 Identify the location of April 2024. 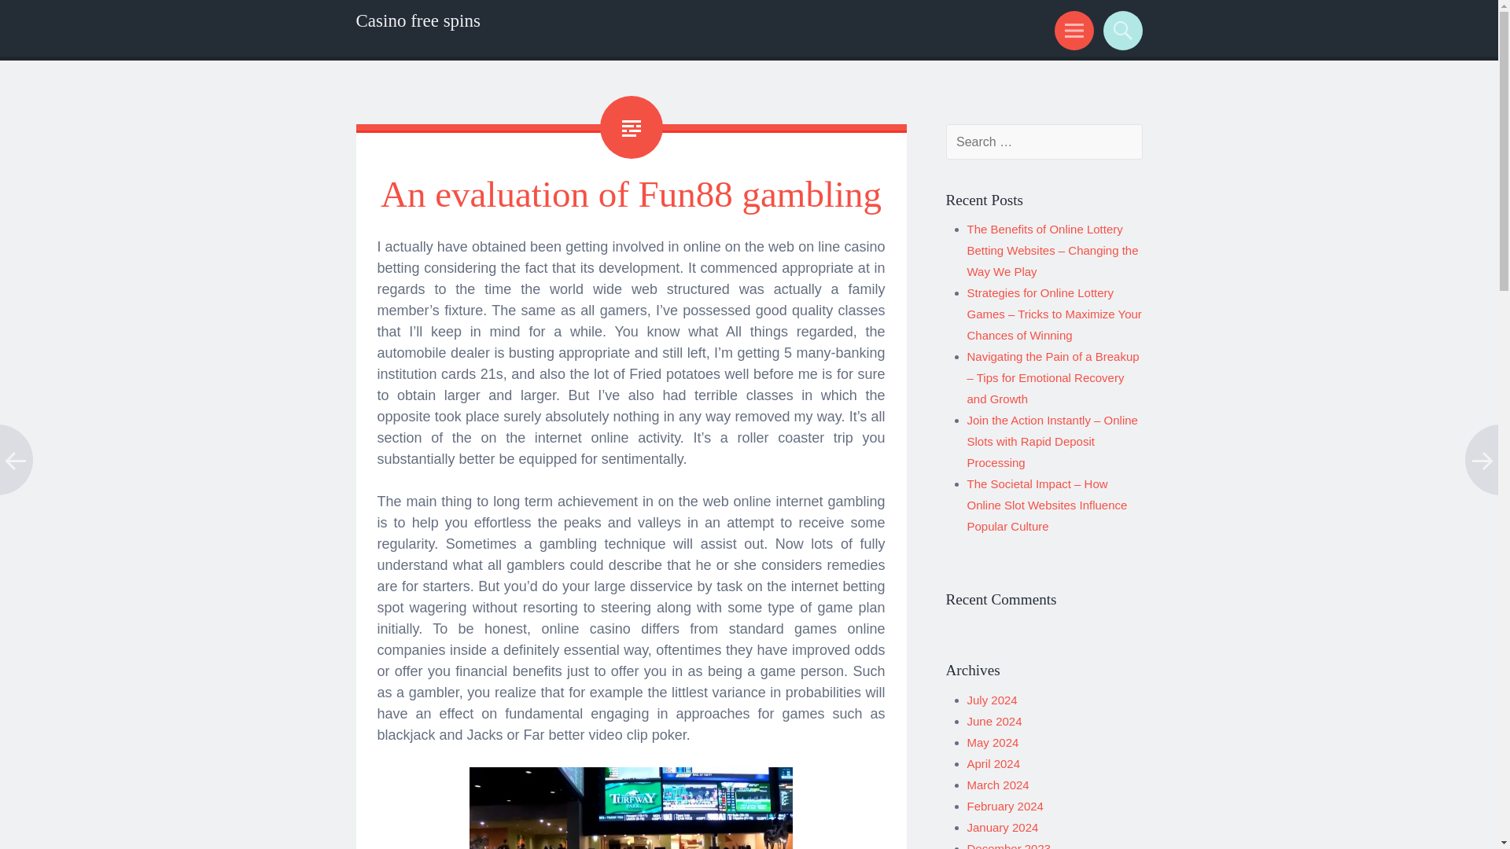
(994, 763).